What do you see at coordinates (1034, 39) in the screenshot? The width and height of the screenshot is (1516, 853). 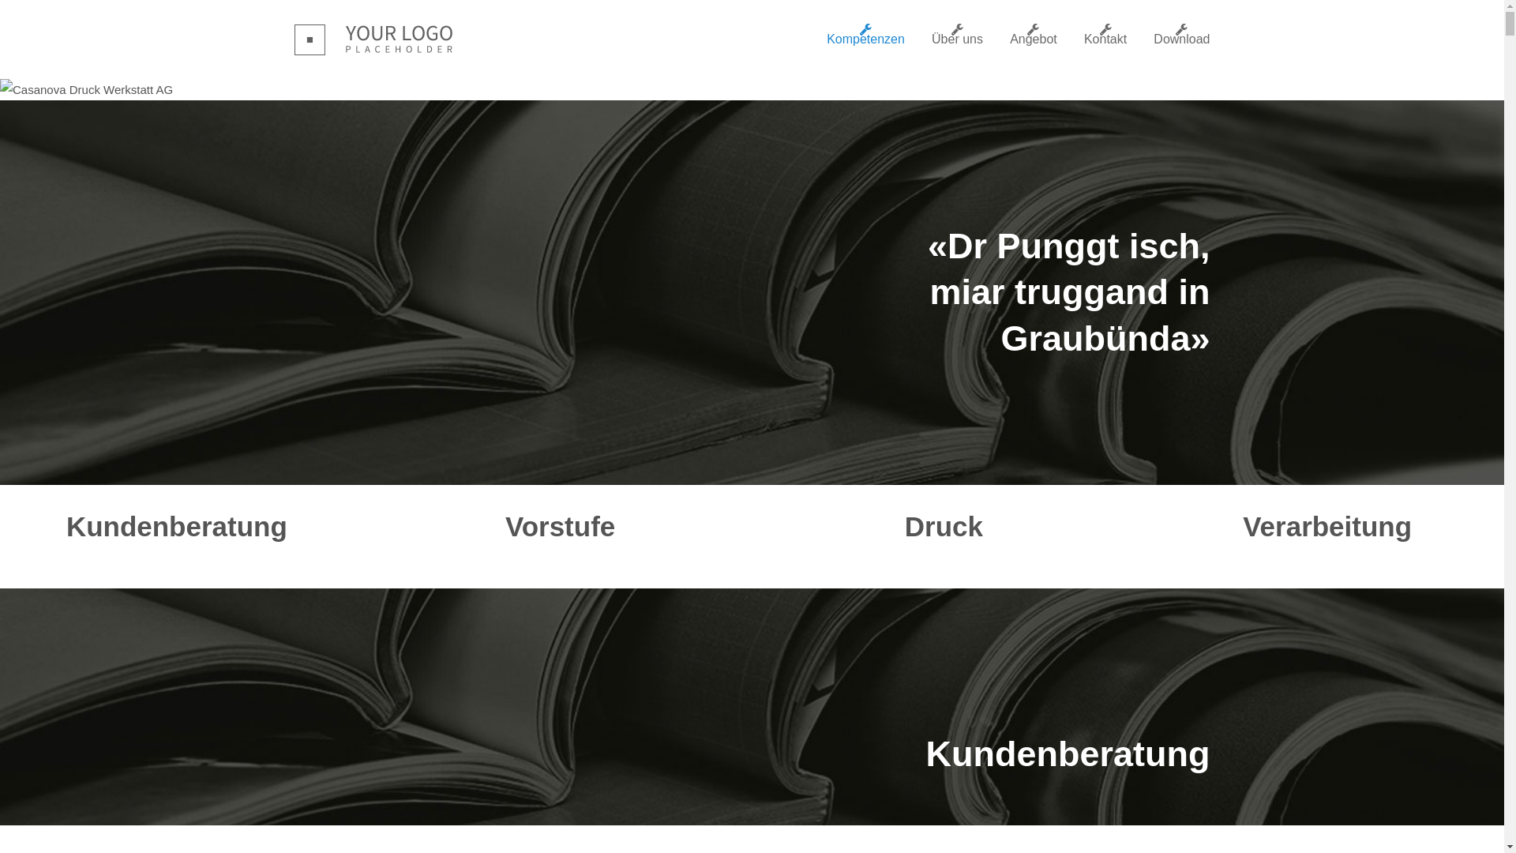 I see `Angebot` at bounding box center [1034, 39].